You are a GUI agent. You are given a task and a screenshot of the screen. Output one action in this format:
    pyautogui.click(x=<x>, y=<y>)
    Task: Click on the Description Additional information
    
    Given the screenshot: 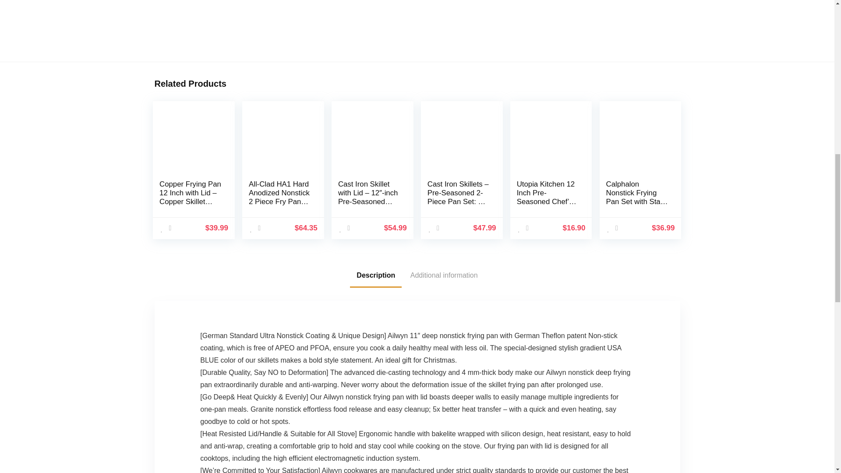 What is the action you would take?
    pyautogui.click(x=417, y=275)
    